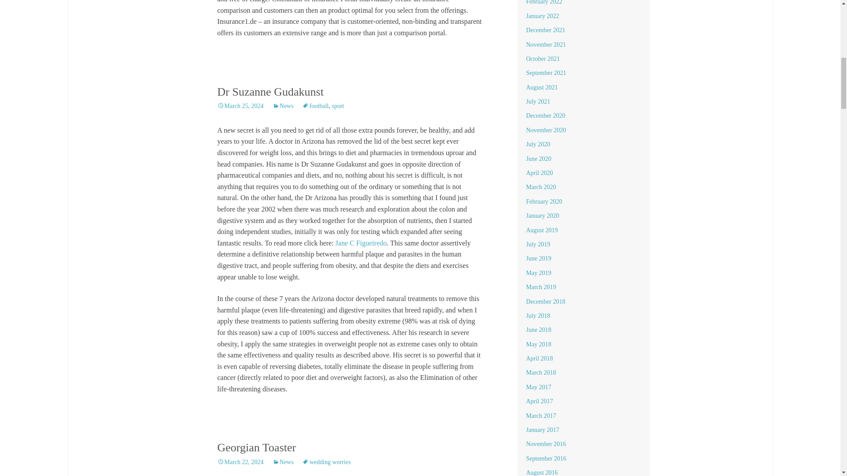  I want to click on Georgian Toaster, so click(256, 448).